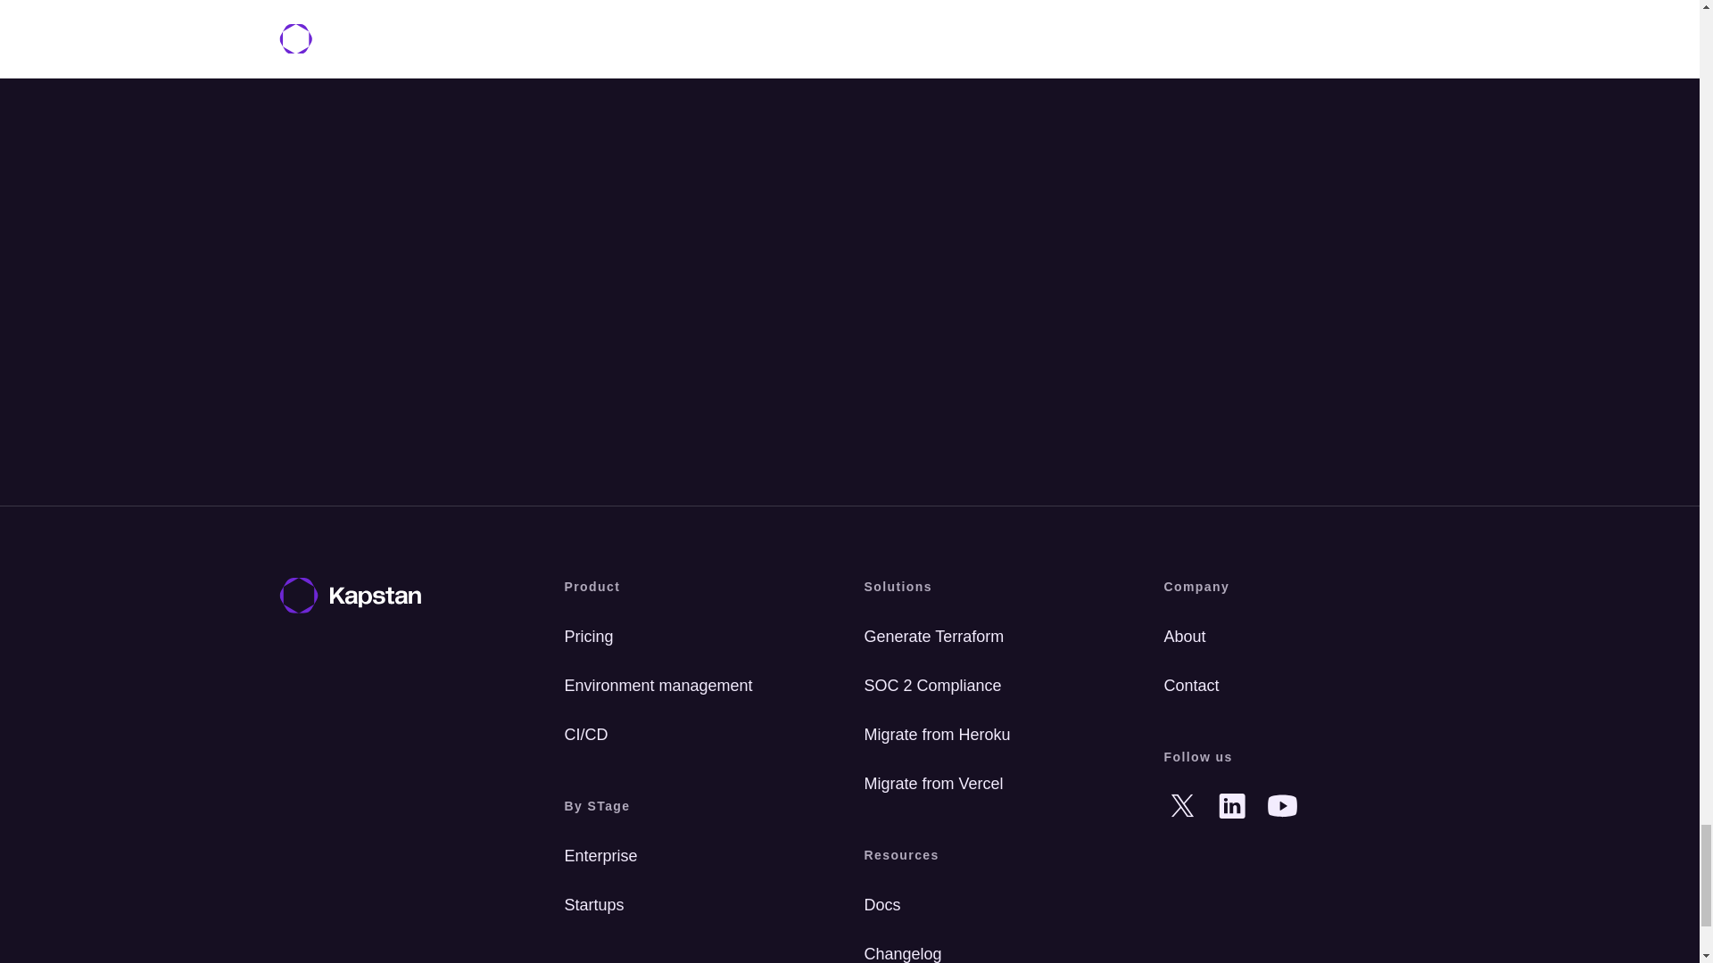 This screenshot has height=963, width=1713. Describe the element at coordinates (691, 904) in the screenshot. I see `Startups` at that location.